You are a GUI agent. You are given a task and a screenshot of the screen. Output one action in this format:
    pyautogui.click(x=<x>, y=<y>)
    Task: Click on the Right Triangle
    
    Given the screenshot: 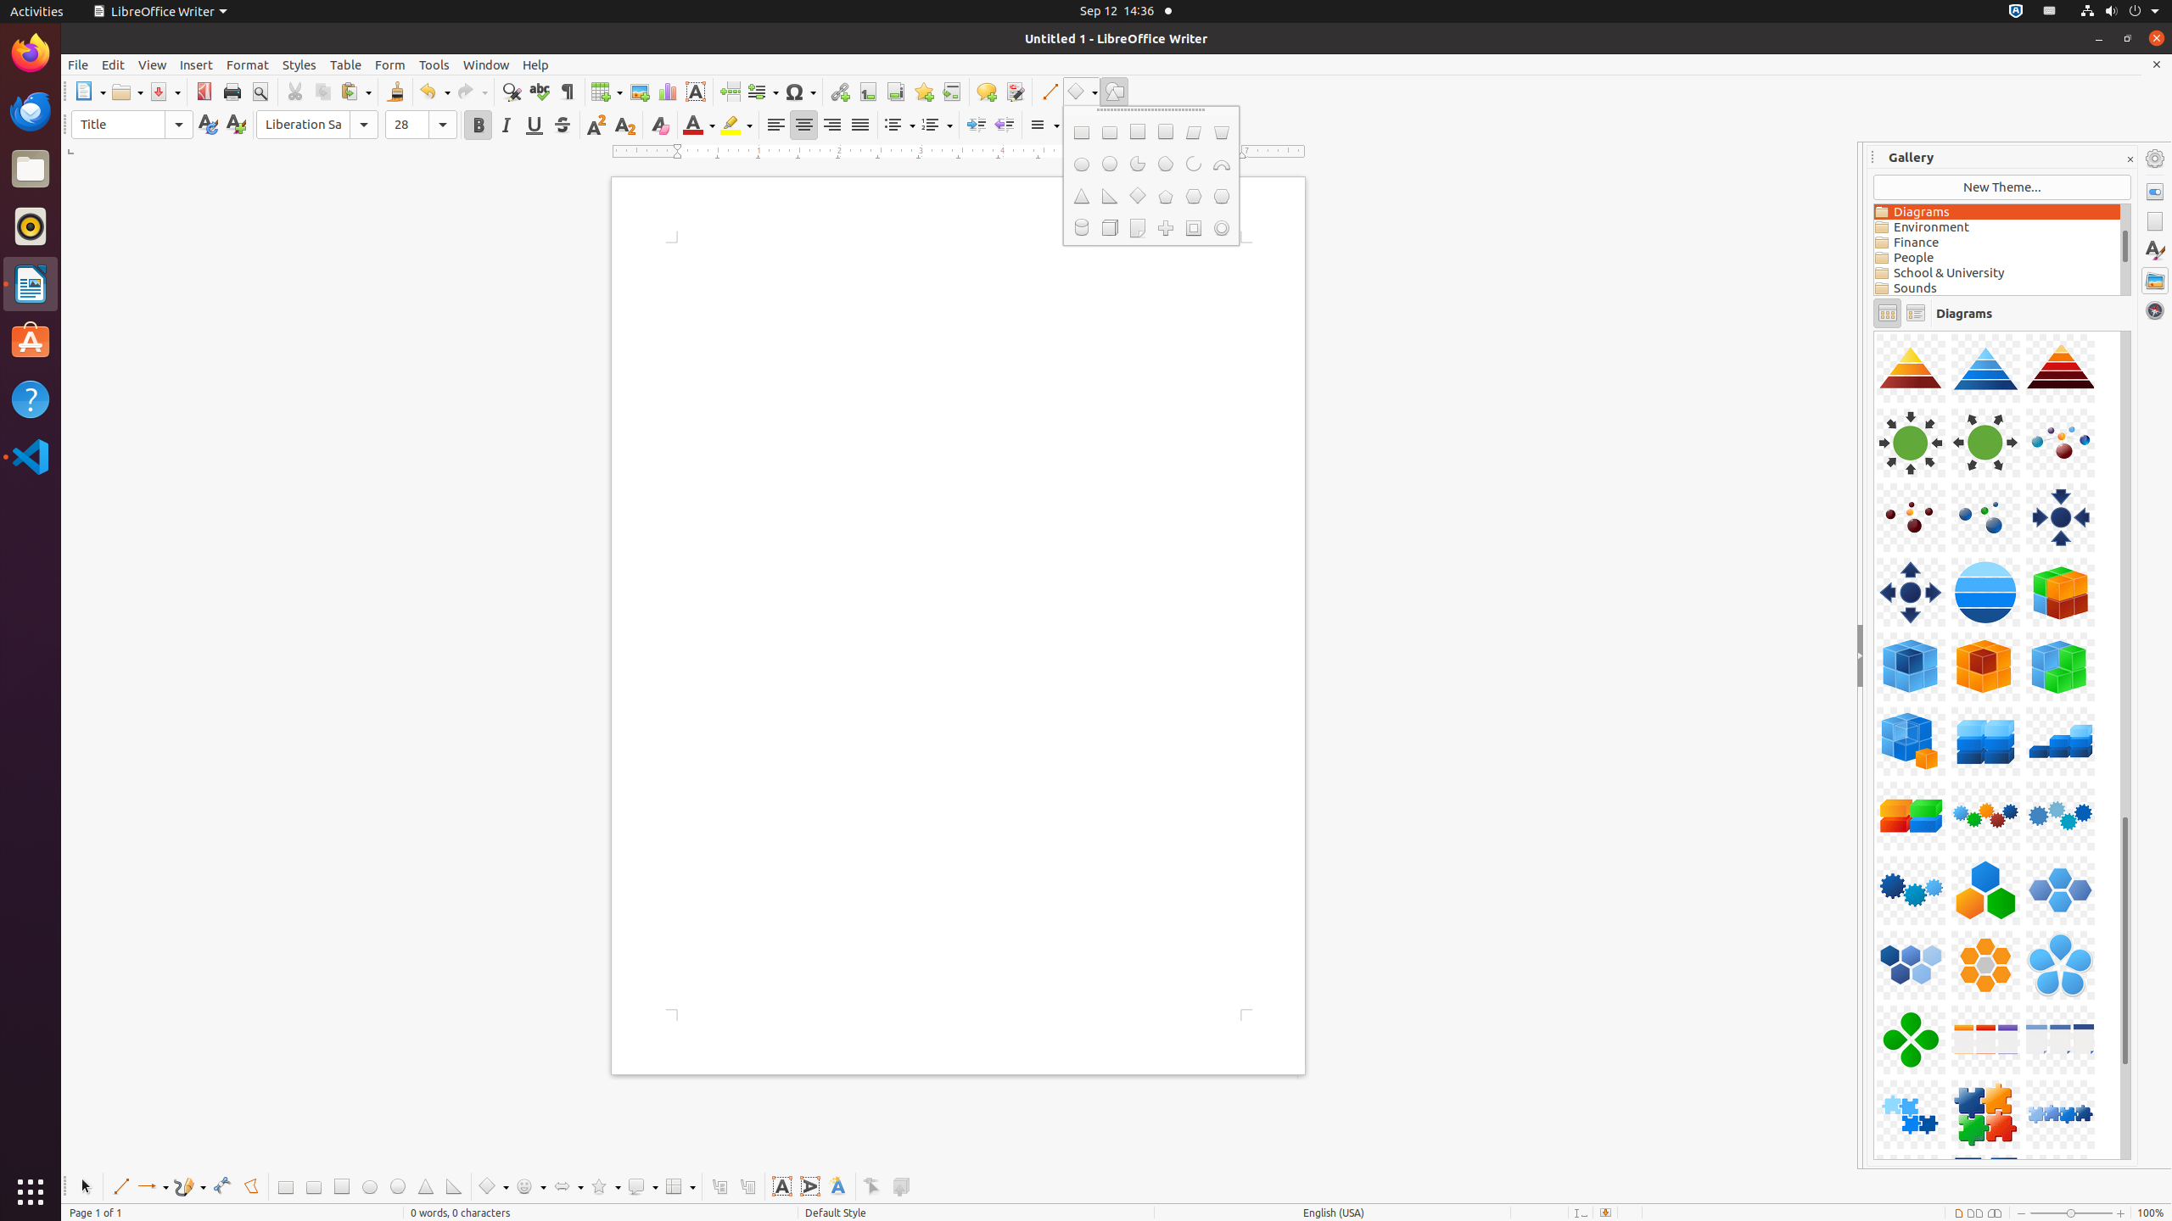 What is the action you would take?
    pyautogui.click(x=453, y=1187)
    